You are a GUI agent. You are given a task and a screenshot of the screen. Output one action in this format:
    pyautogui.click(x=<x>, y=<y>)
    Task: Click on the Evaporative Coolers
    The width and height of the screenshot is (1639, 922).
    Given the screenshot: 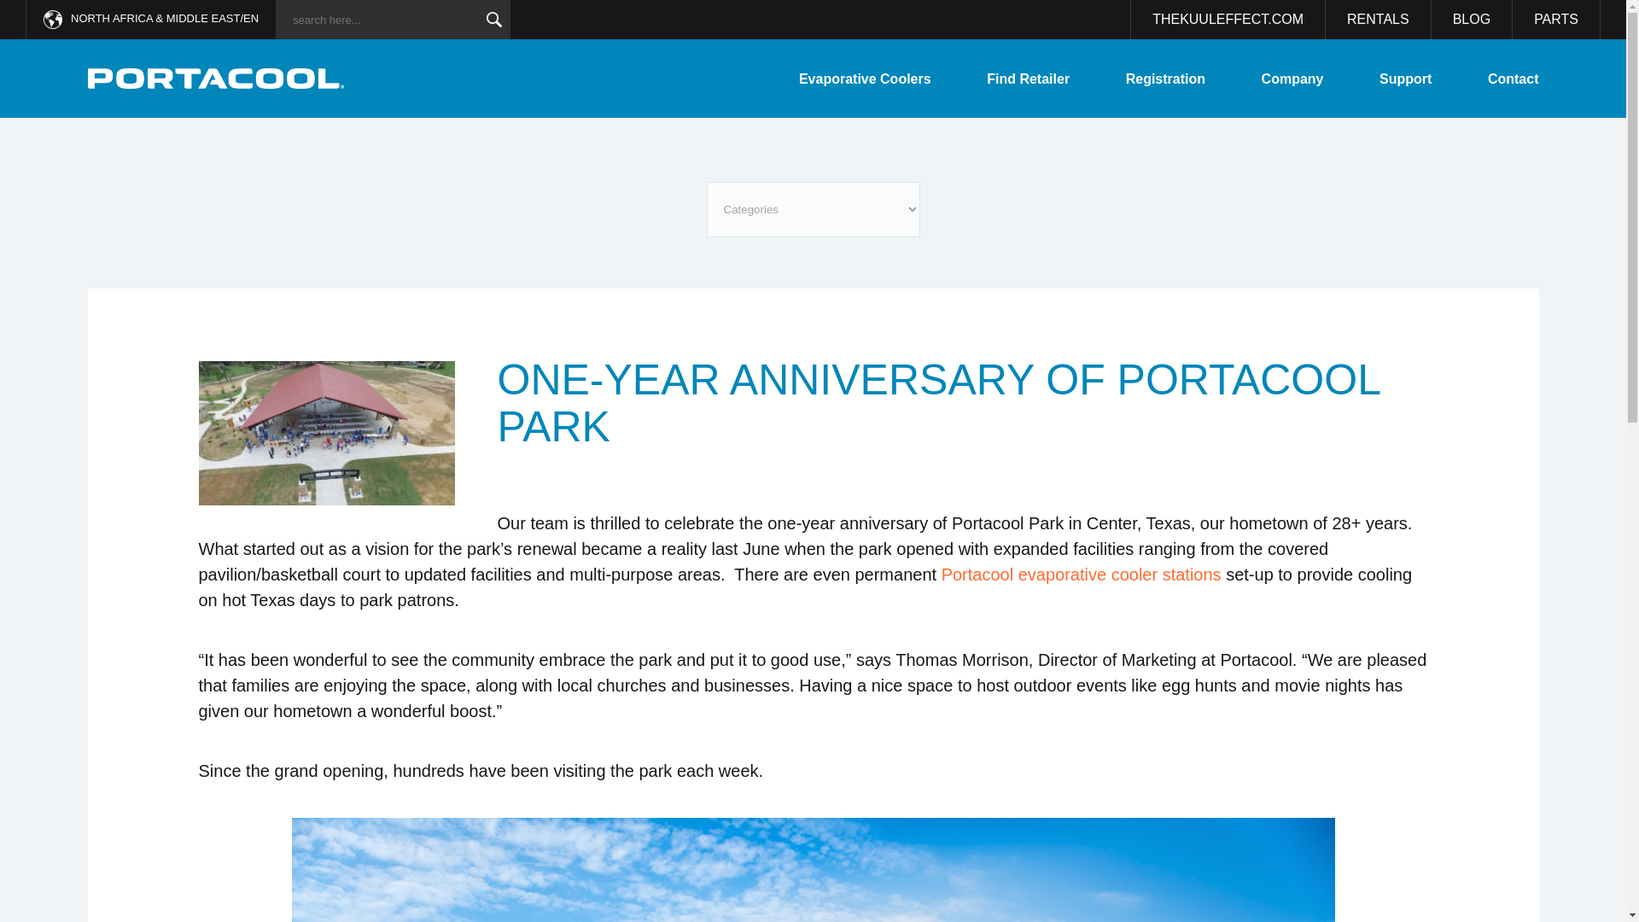 What is the action you would take?
    pyautogui.click(x=865, y=79)
    